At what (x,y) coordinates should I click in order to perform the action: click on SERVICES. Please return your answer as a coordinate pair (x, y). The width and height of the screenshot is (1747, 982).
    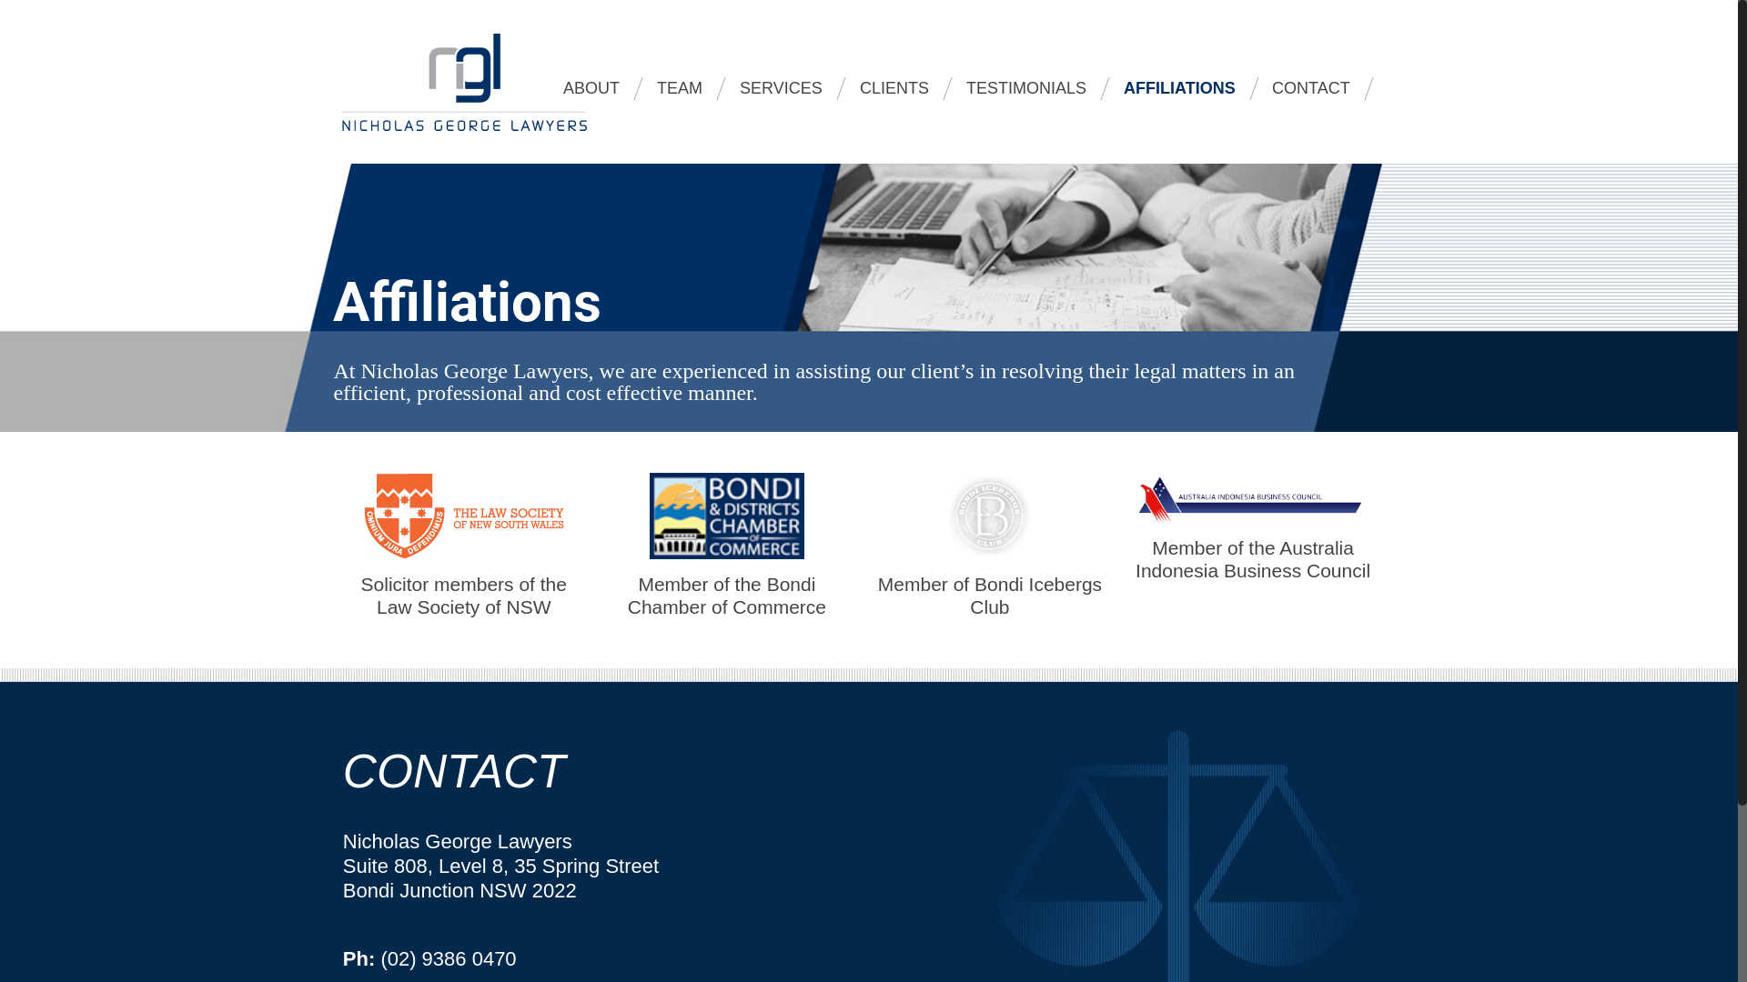
    Looking at the image, I should click on (782, 95).